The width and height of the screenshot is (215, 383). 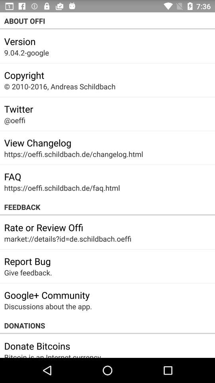 What do you see at coordinates (48, 306) in the screenshot?
I see `tap item above the donations` at bounding box center [48, 306].